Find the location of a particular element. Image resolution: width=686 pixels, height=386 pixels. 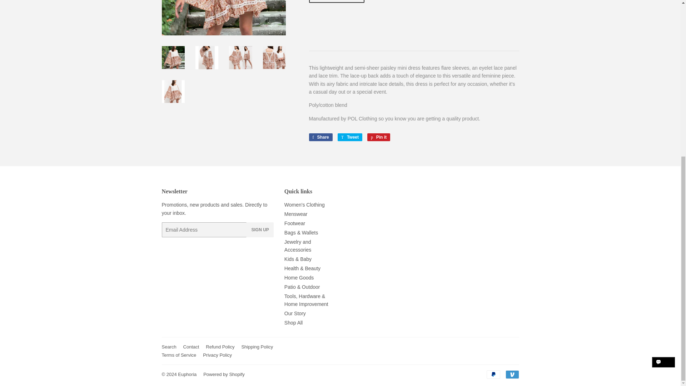

Venmo is located at coordinates (512, 374).